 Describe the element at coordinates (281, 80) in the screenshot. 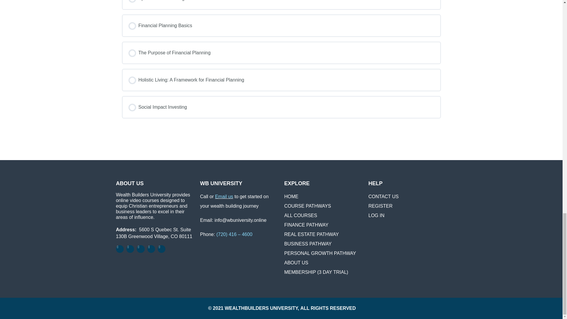

I see `Holistic Living: A Framework for Financial Planning` at that location.